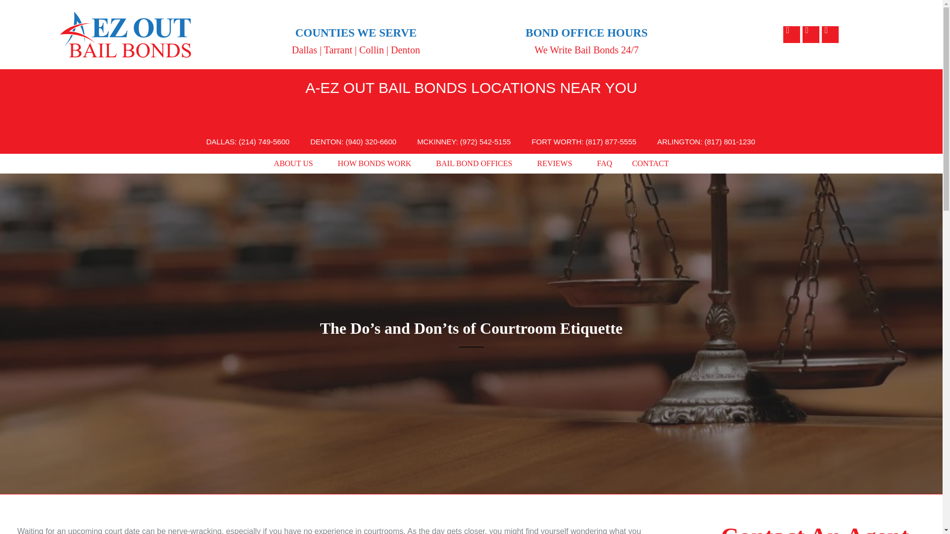 The width and height of the screenshot is (950, 534). I want to click on CONTACT, so click(650, 164).